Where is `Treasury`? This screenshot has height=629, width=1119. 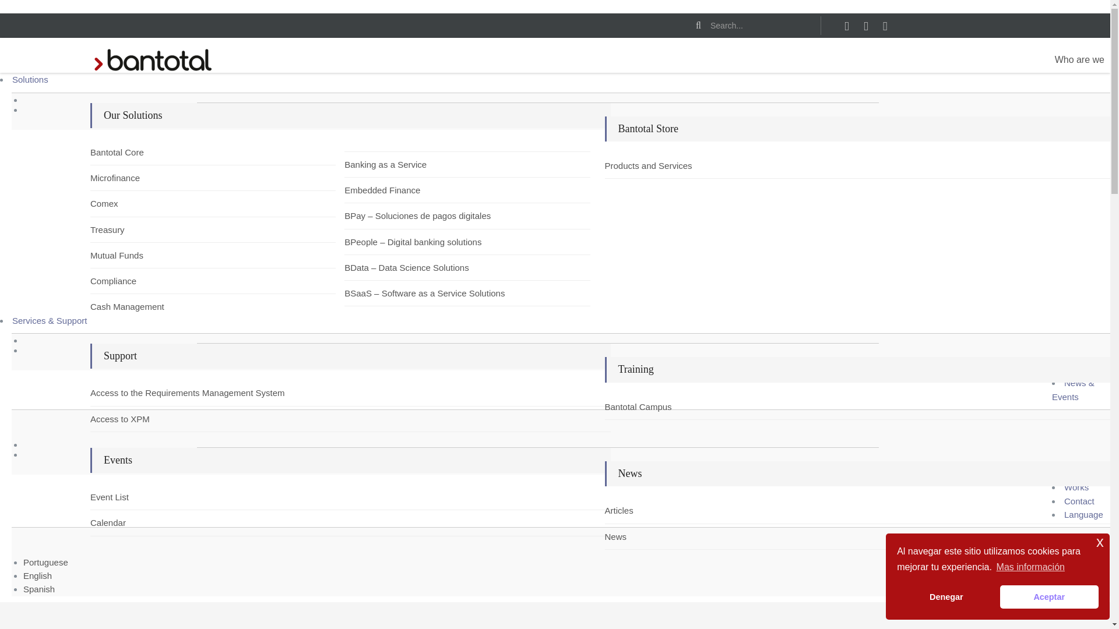
Treasury is located at coordinates (125, 229).